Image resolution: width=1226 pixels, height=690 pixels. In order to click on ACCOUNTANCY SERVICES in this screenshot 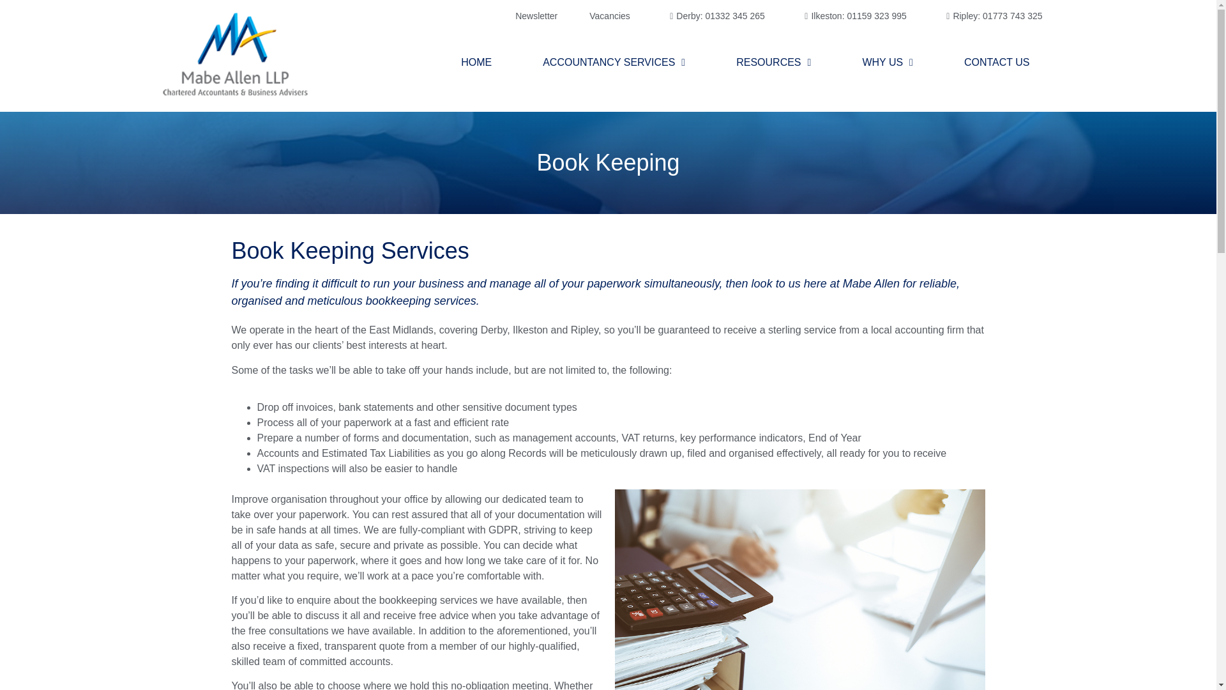, I will do `click(614, 62)`.